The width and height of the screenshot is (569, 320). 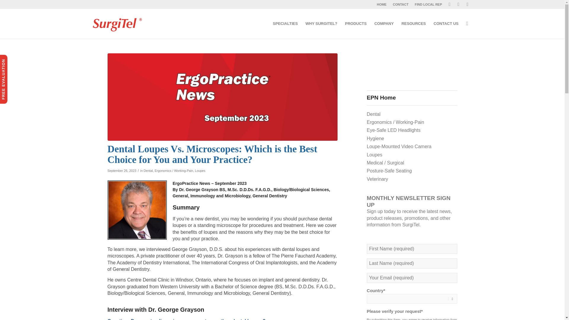 I want to click on HOME, so click(x=381, y=4).